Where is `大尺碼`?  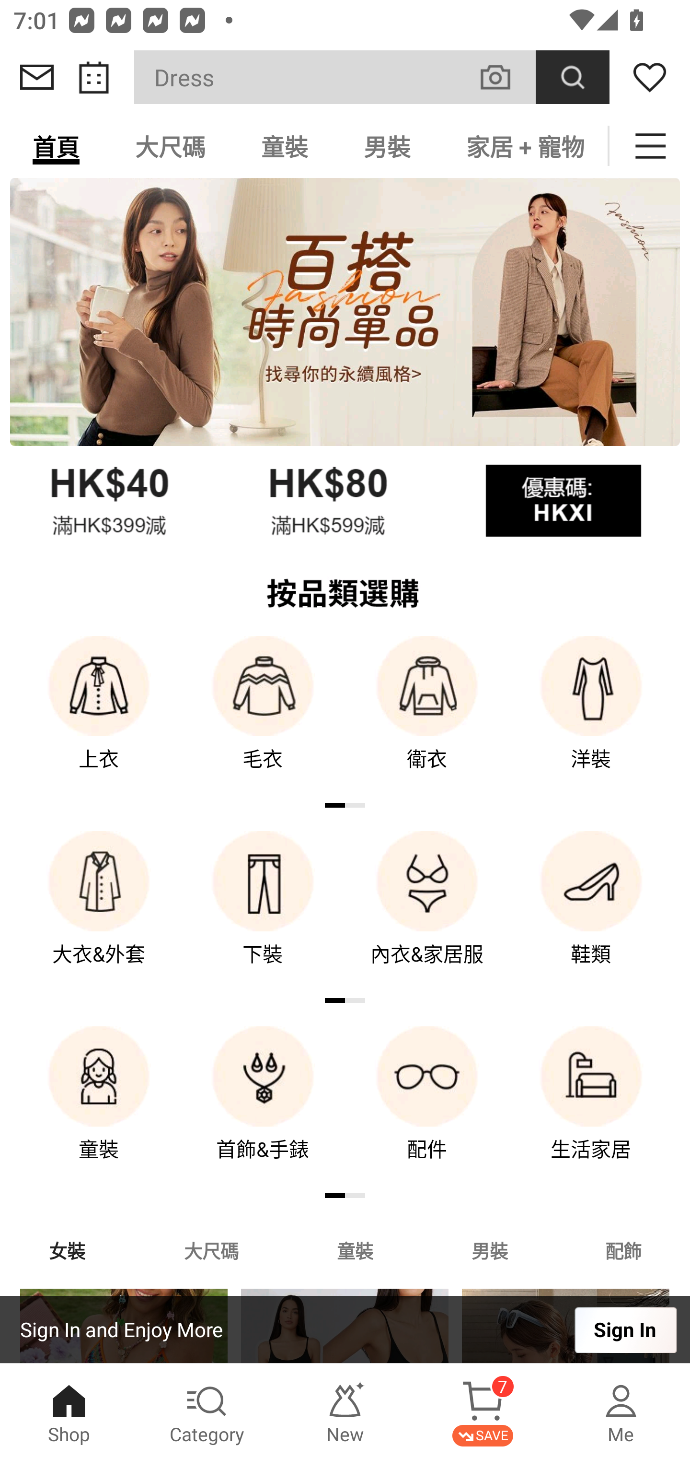
大尺碼 is located at coordinates (211, 1250).